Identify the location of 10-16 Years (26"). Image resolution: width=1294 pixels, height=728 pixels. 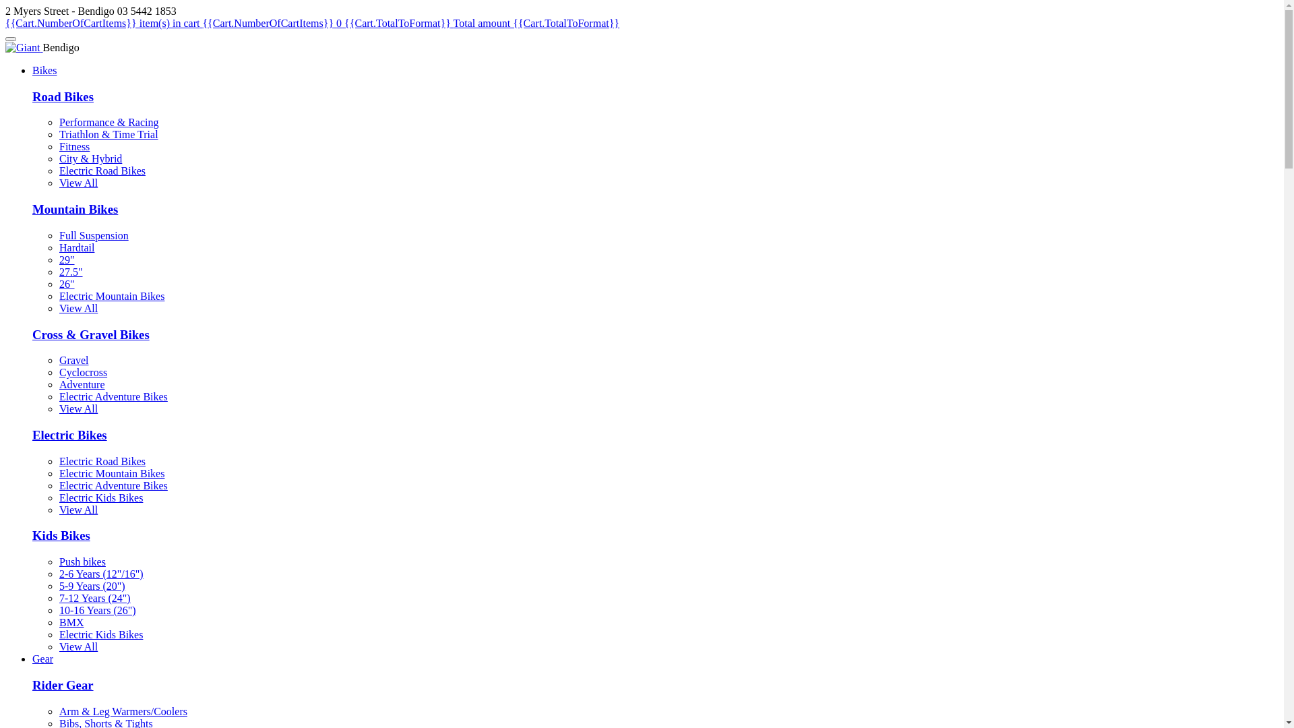
(98, 611).